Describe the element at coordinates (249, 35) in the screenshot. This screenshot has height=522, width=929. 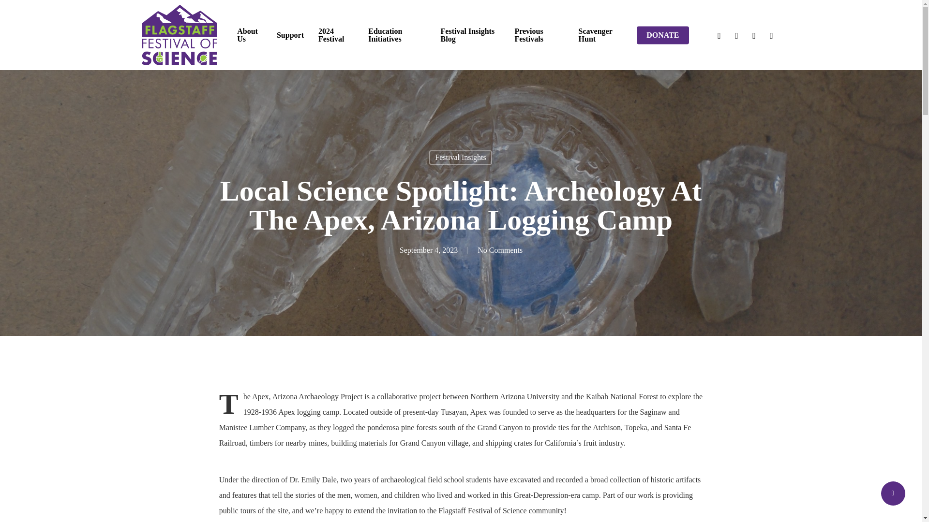
I see `About Us` at that location.